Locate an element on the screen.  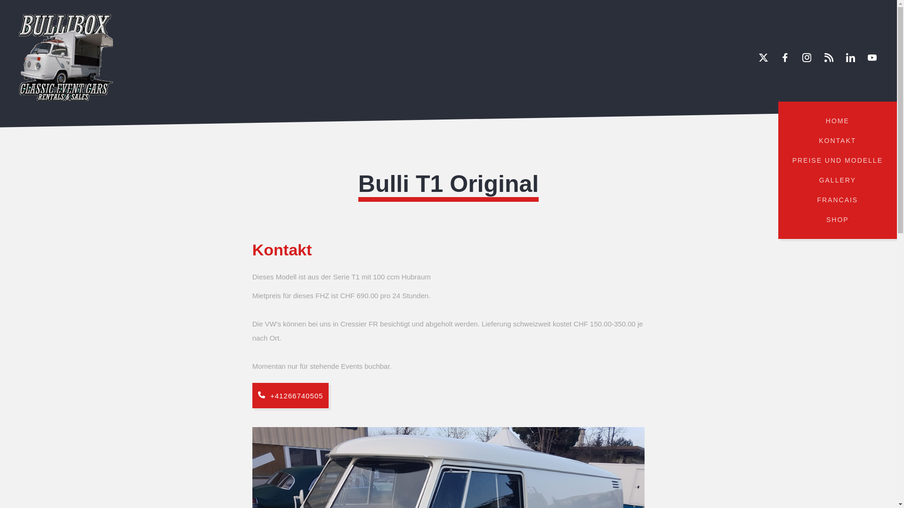
GALLERY is located at coordinates (838, 180).